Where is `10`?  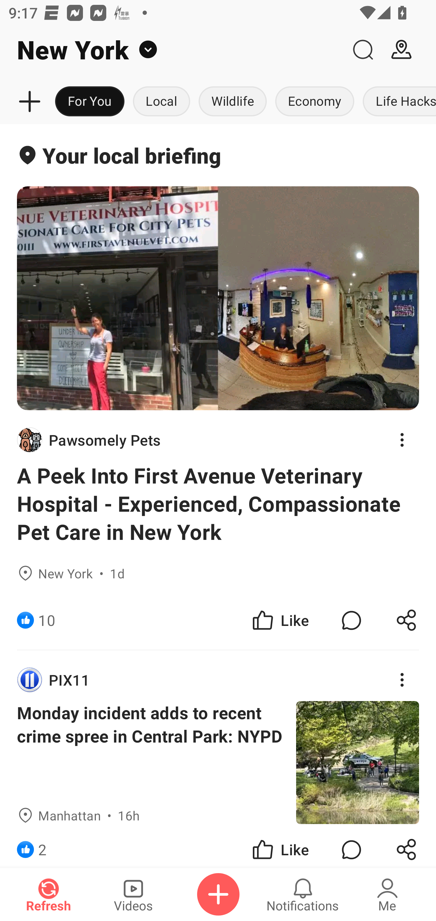
10 is located at coordinates (47, 620).